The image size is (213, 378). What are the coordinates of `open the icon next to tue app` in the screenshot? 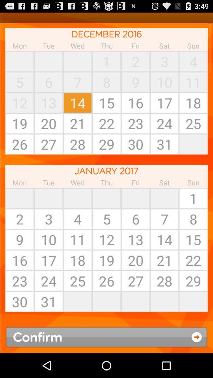 It's located at (20, 61).